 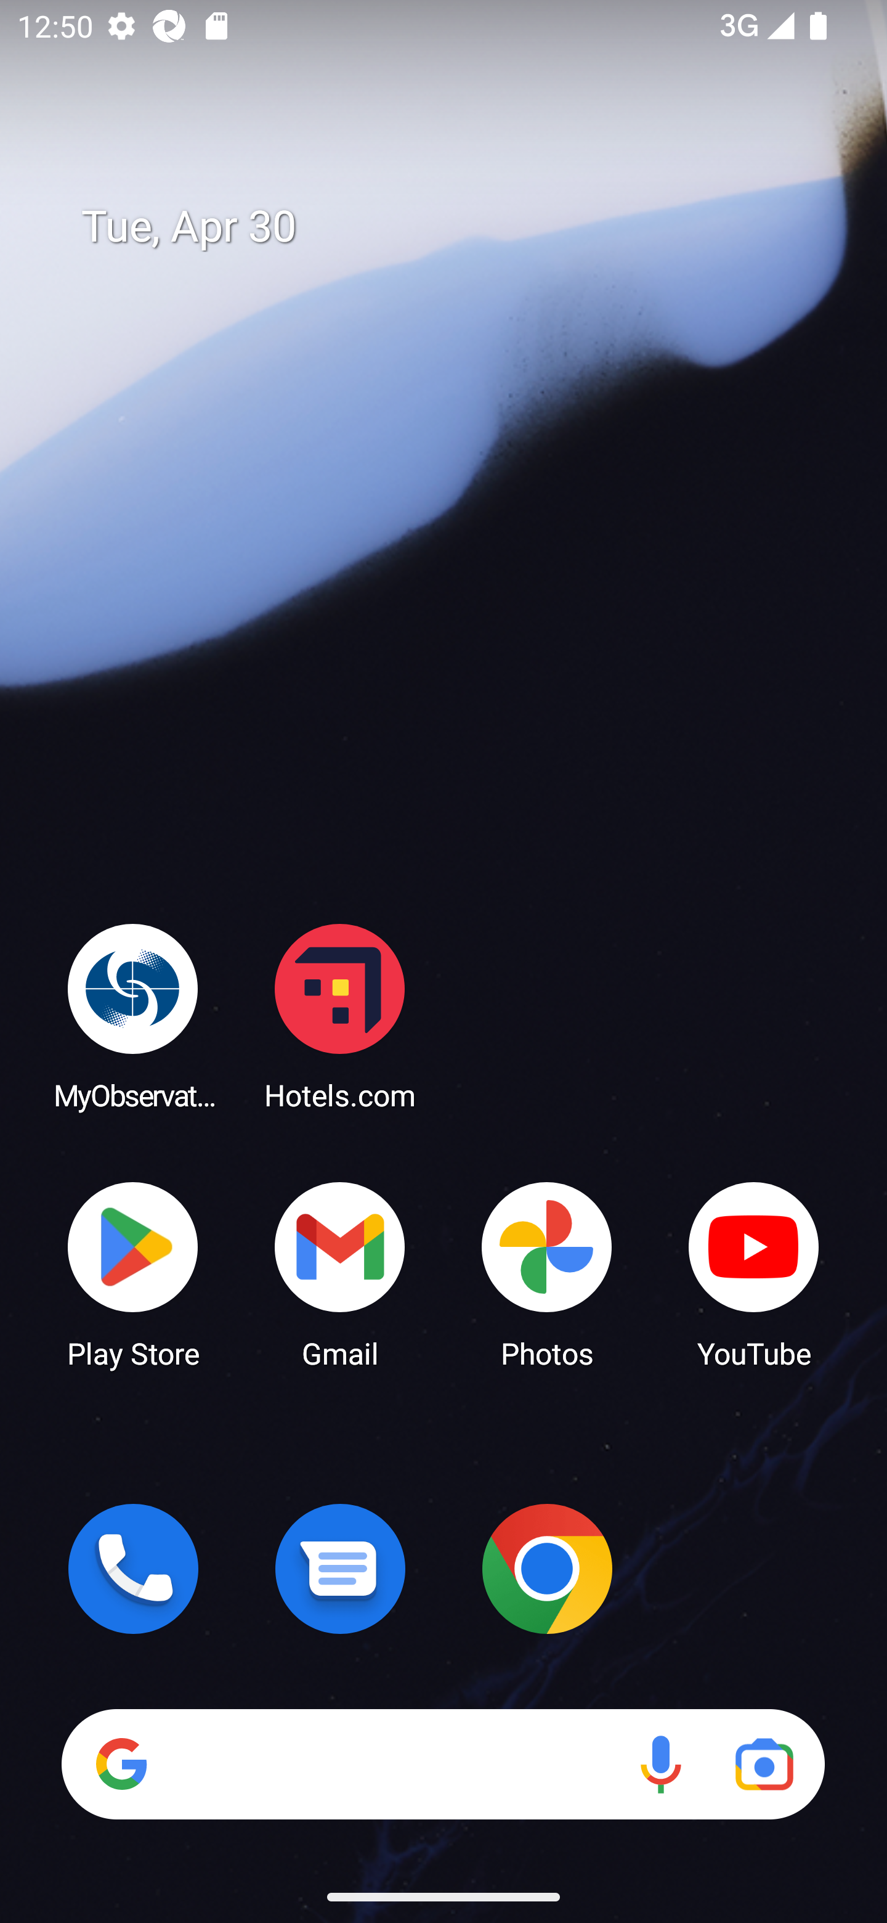 I want to click on Messages, so click(x=340, y=1569).